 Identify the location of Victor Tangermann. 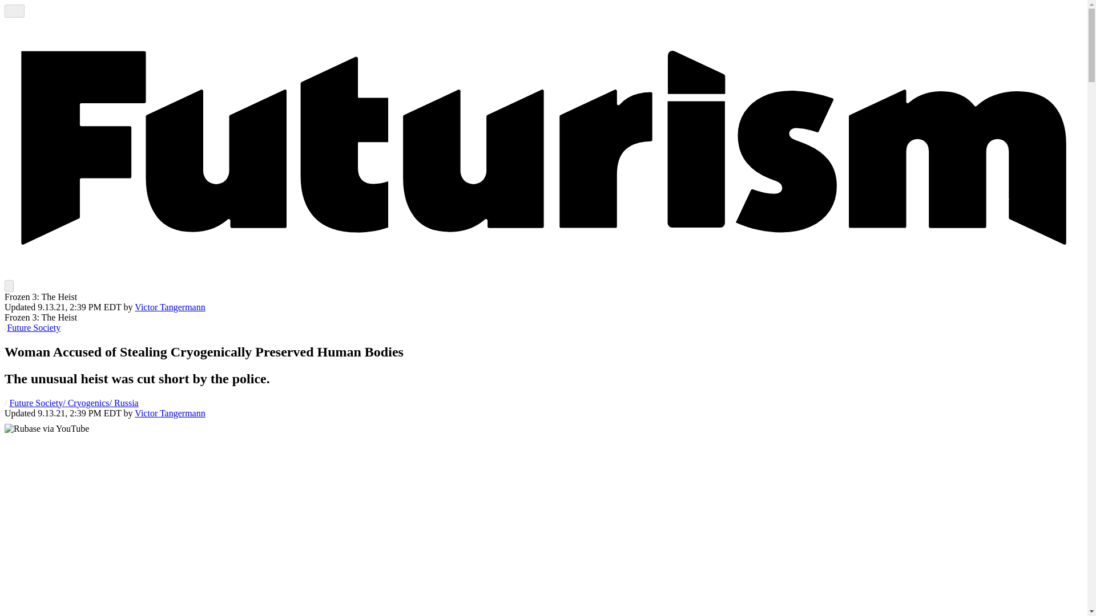
(170, 413).